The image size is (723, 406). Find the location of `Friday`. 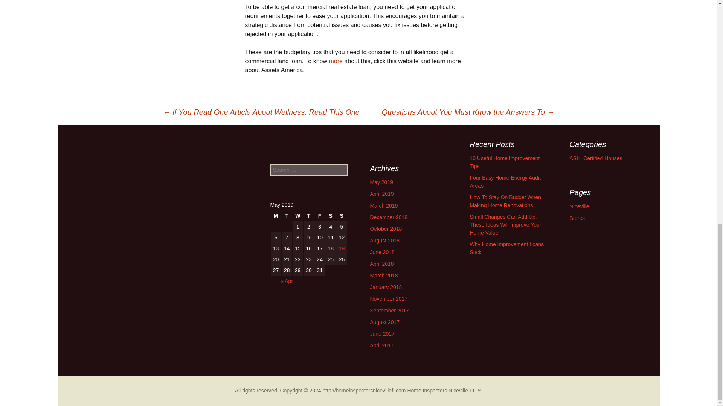

Friday is located at coordinates (319, 216).